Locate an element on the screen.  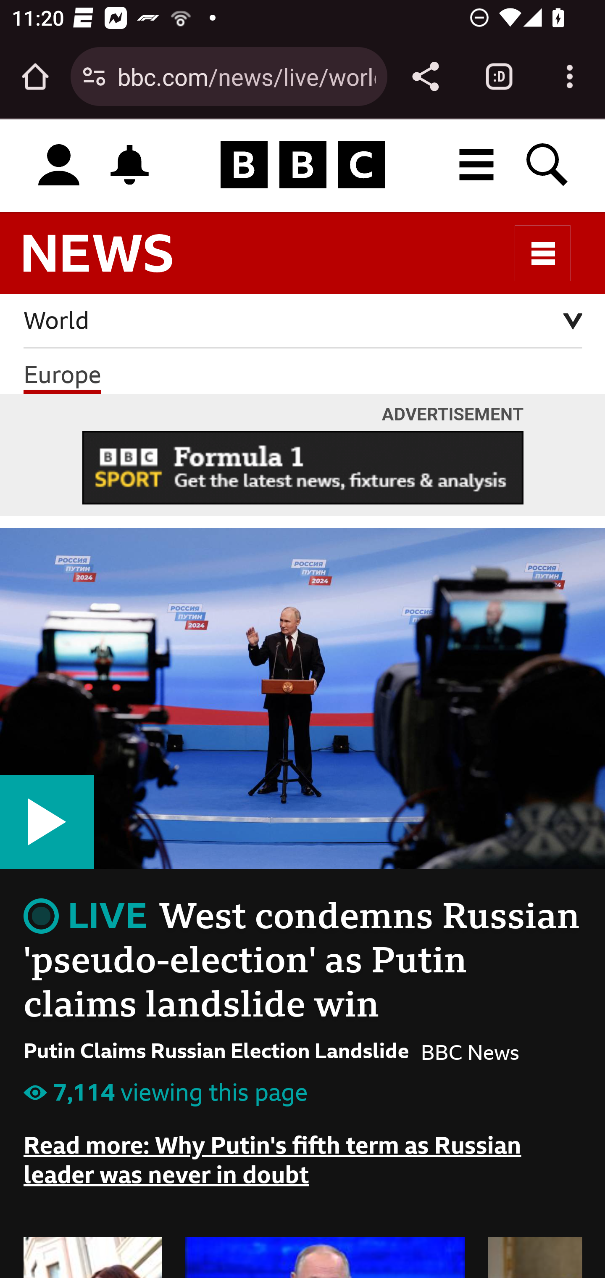
Share is located at coordinates (425, 77).